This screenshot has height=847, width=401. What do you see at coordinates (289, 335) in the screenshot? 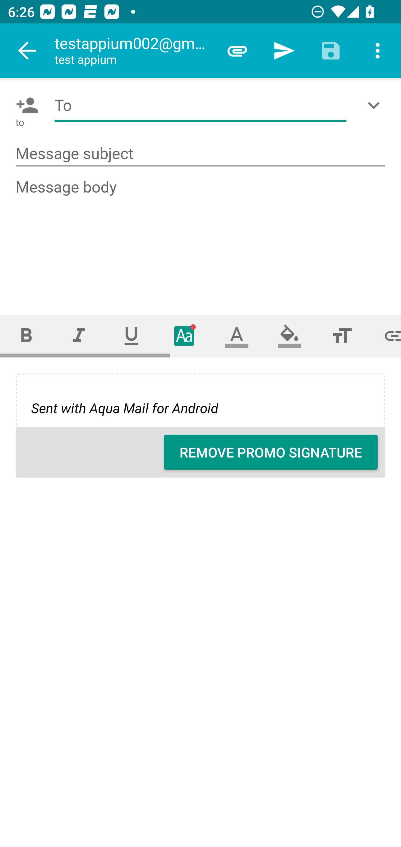
I see `Fill color` at bounding box center [289, 335].